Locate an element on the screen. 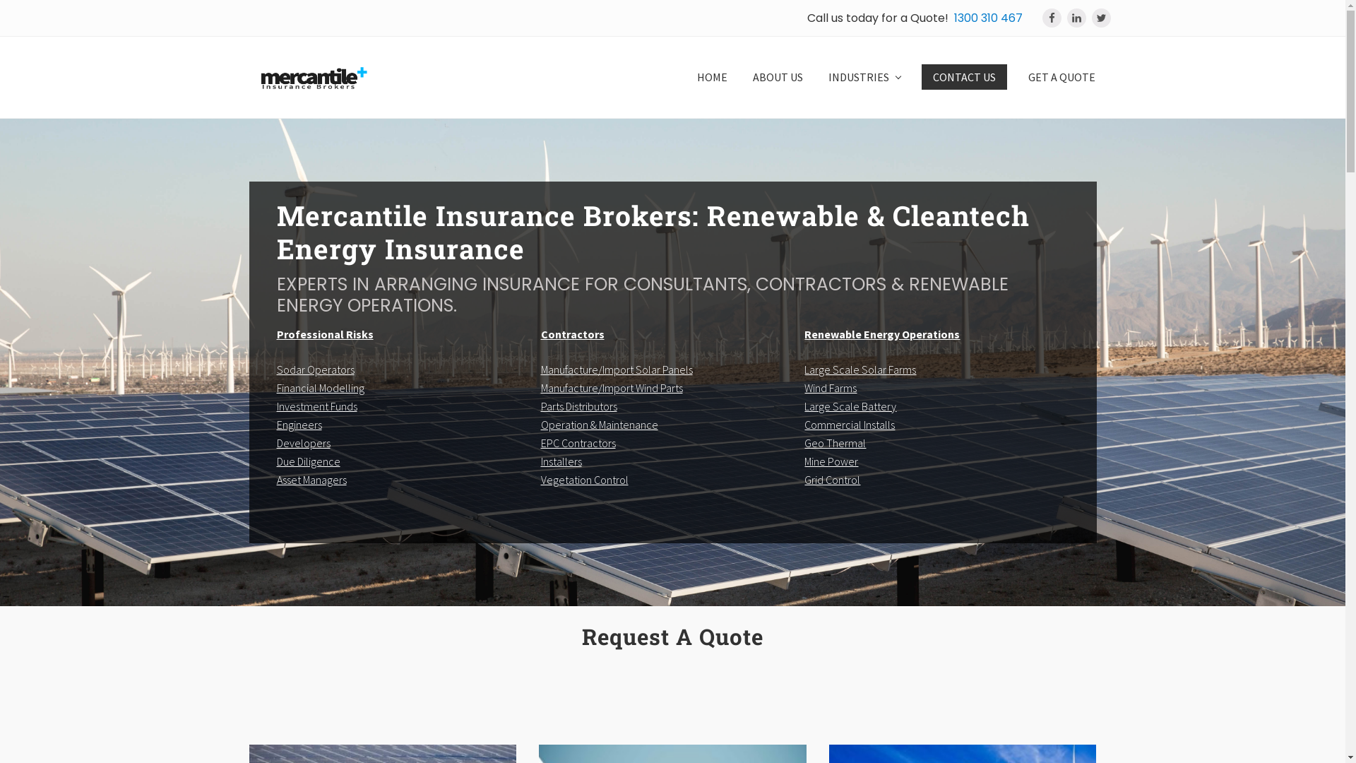 Image resolution: width=1356 pixels, height=763 pixels. Manufacture/Import Wind Parts is located at coordinates (612, 388).